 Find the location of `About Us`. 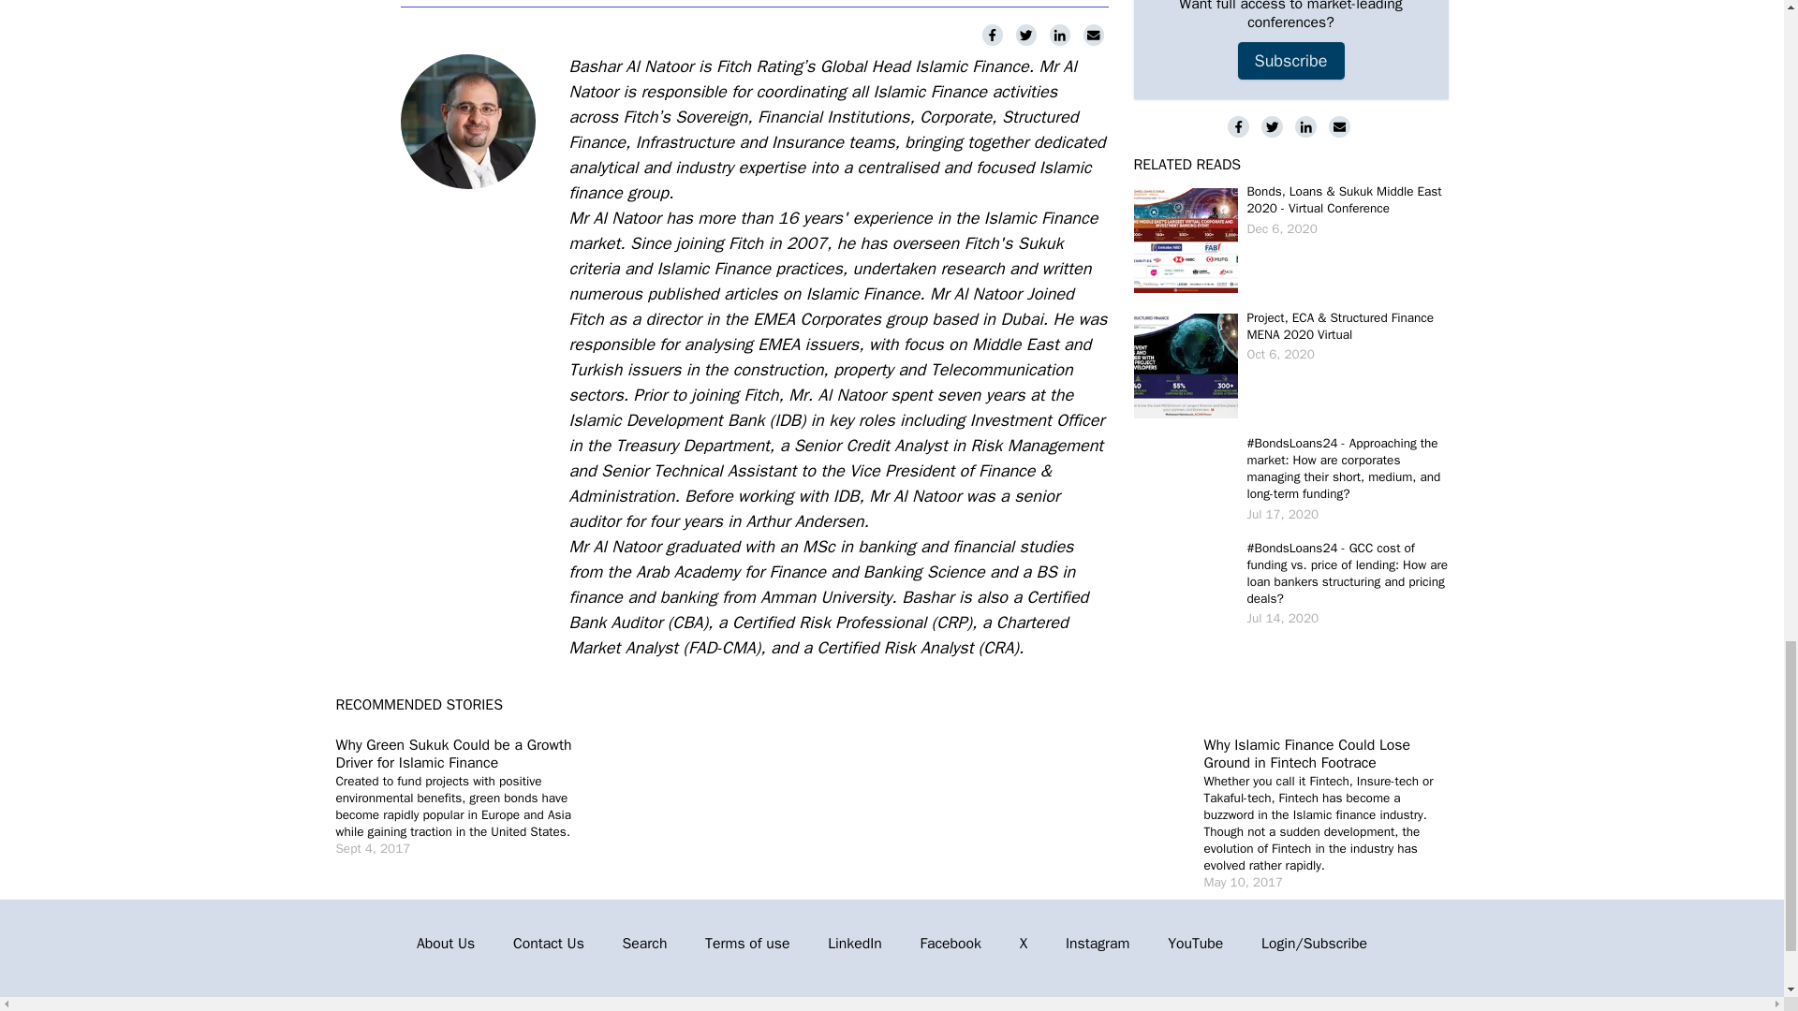

About Us is located at coordinates (446, 944).